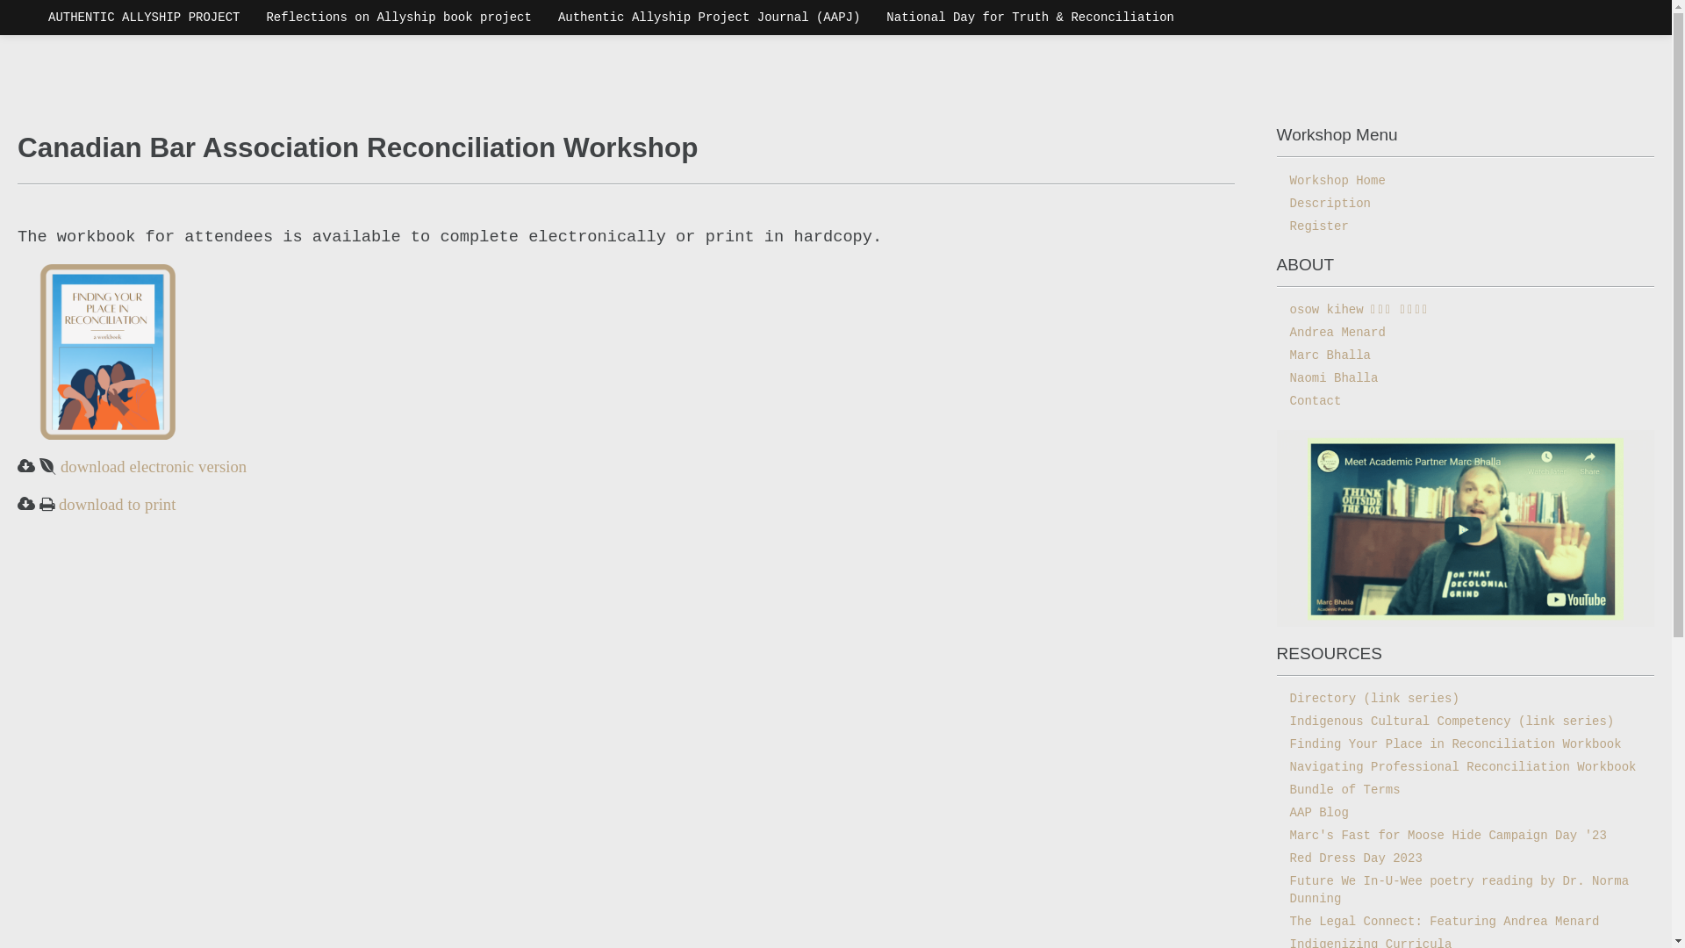  I want to click on download to print, so click(115, 504).